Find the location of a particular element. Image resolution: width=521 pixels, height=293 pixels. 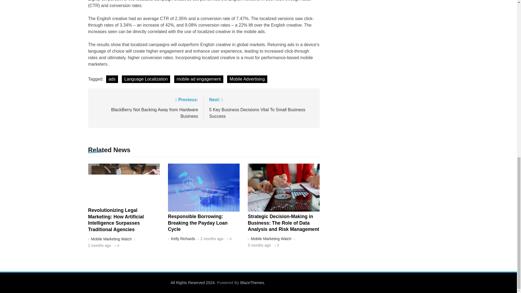

Mobile Marketing Watch is located at coordinates (270, 238).